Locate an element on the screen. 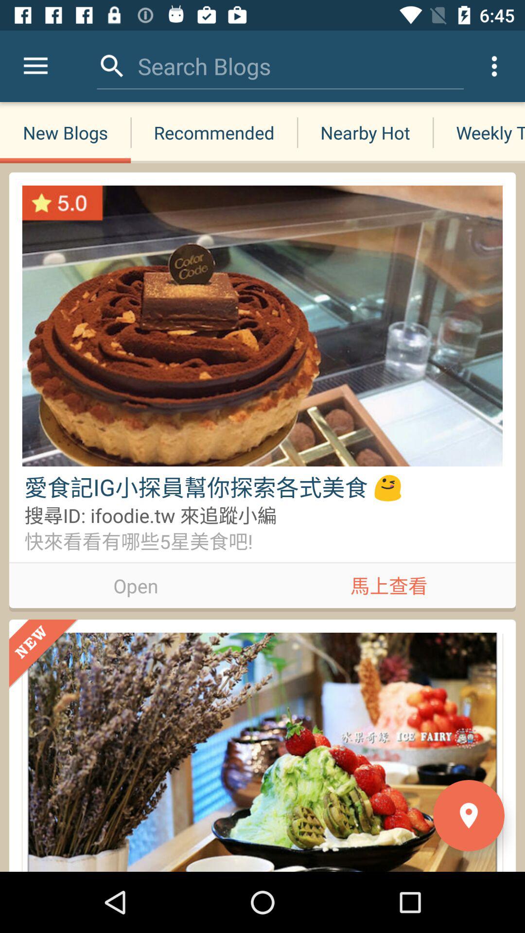 The image size is (525, 933). turn on the search blogs item is located at coordinates (204, 66).